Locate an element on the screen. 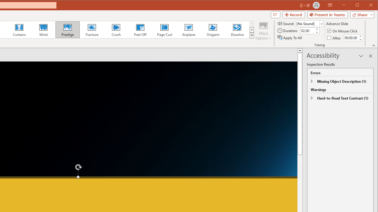 The image size is (378, 212). After is located at coordinates (351, 38).